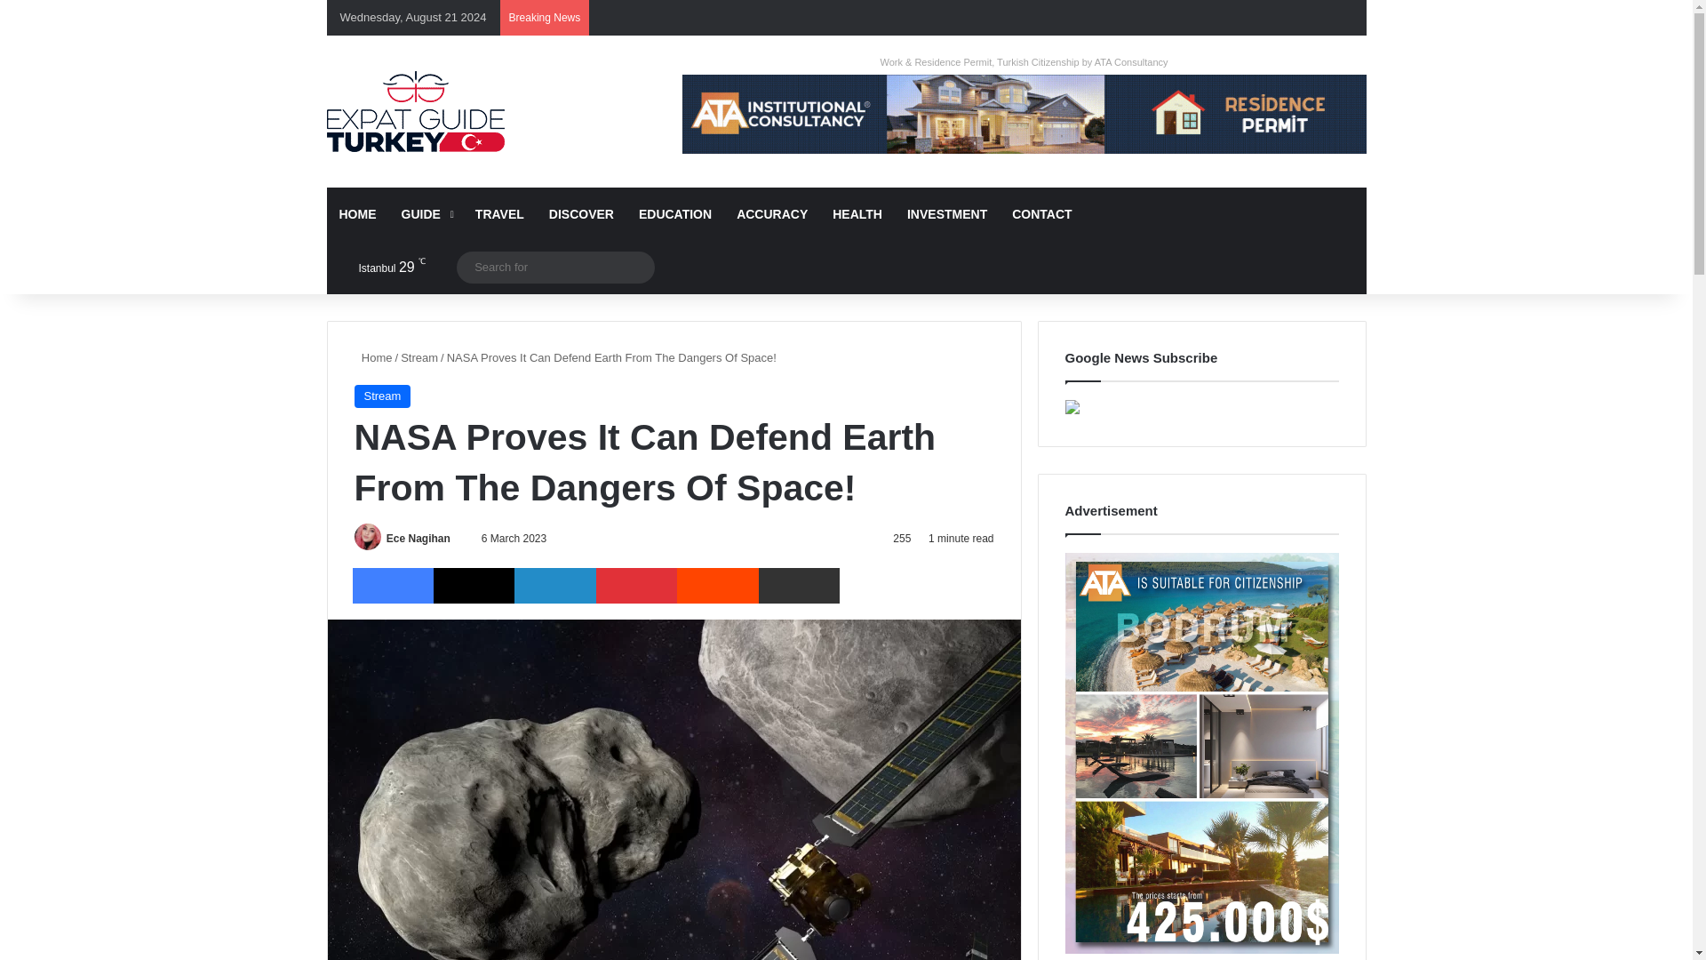 This screenshot has height=960, width=1706. Describe the element at coordinates (474, 586) in the screenshot. I see `X` at that location.